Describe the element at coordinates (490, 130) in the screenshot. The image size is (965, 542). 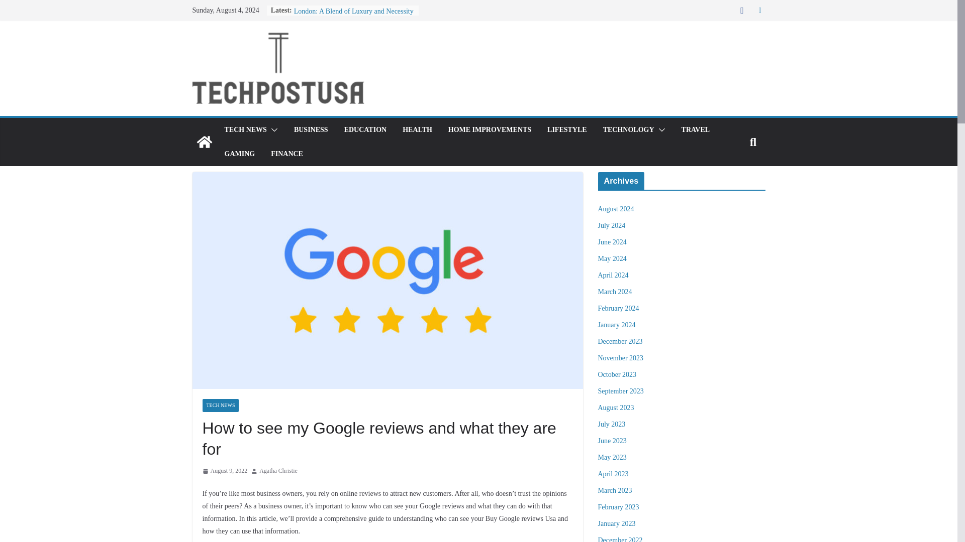
I see `HOME IMPROVEMENTS` at that location.